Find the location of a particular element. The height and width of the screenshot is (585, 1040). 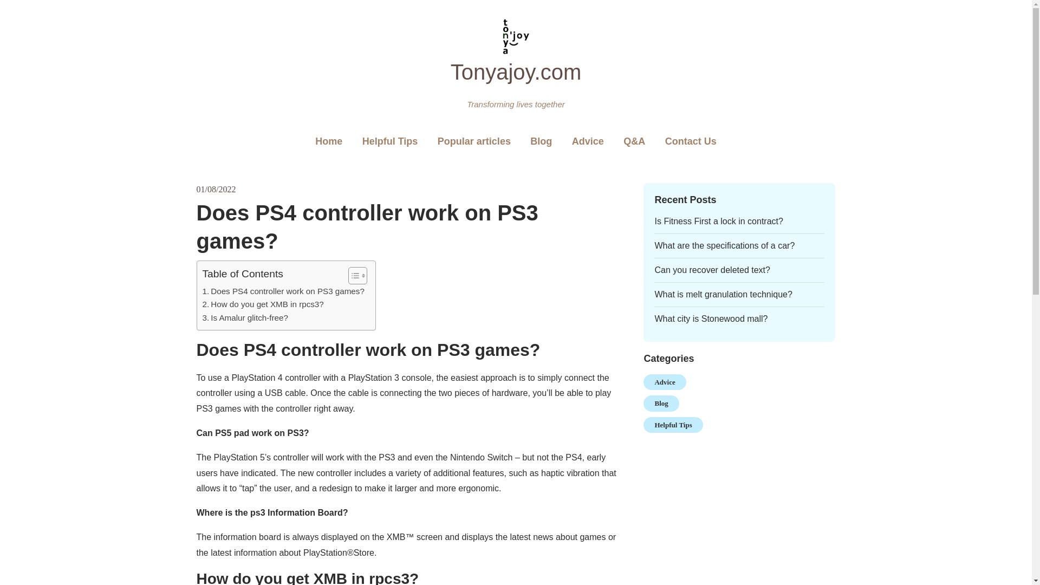

How do you get XMB in rpcs3? is located at coordinates (263, 304).